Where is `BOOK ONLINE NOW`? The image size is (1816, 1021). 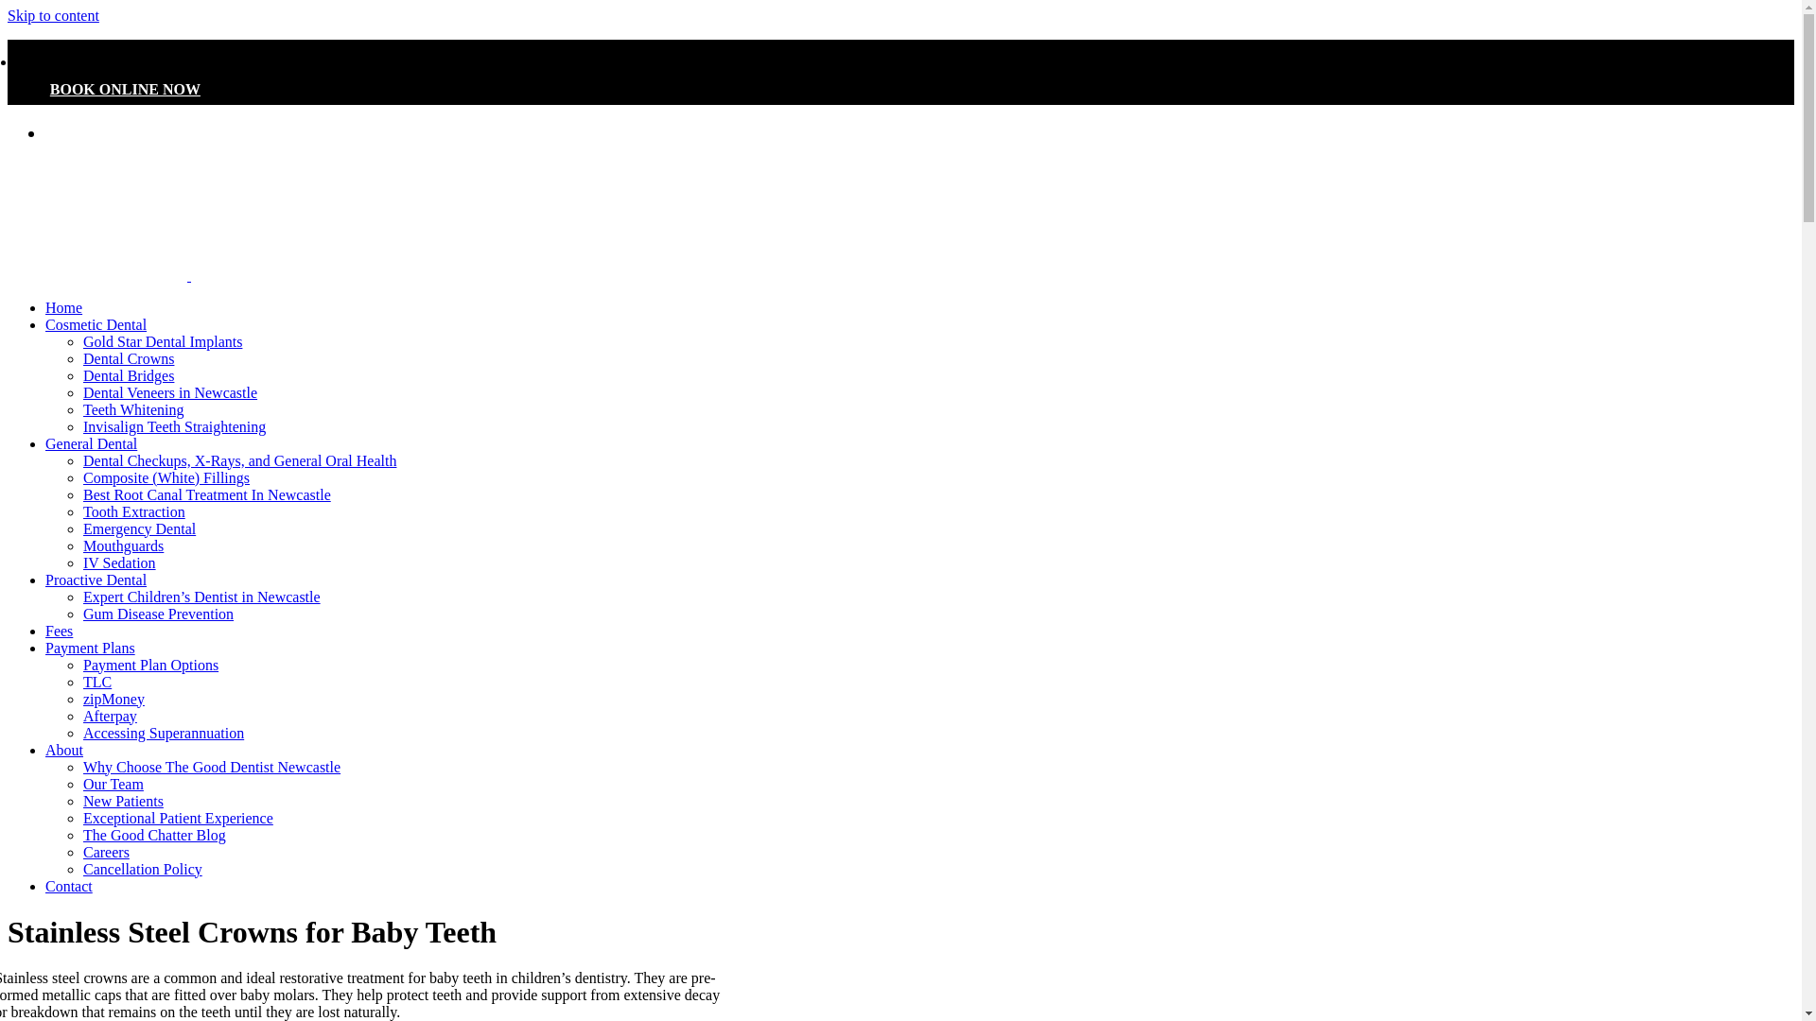 BOOK ONLINE NOW is located at coordinates (125, 89).